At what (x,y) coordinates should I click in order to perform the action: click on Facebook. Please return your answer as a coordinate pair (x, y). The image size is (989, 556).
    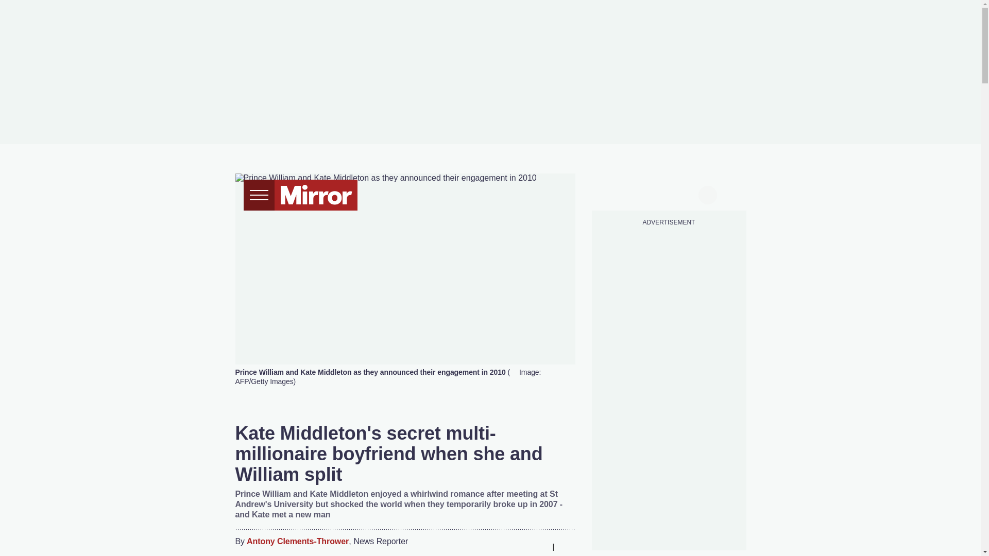
    Looking at the image, I should click on (478, 546).